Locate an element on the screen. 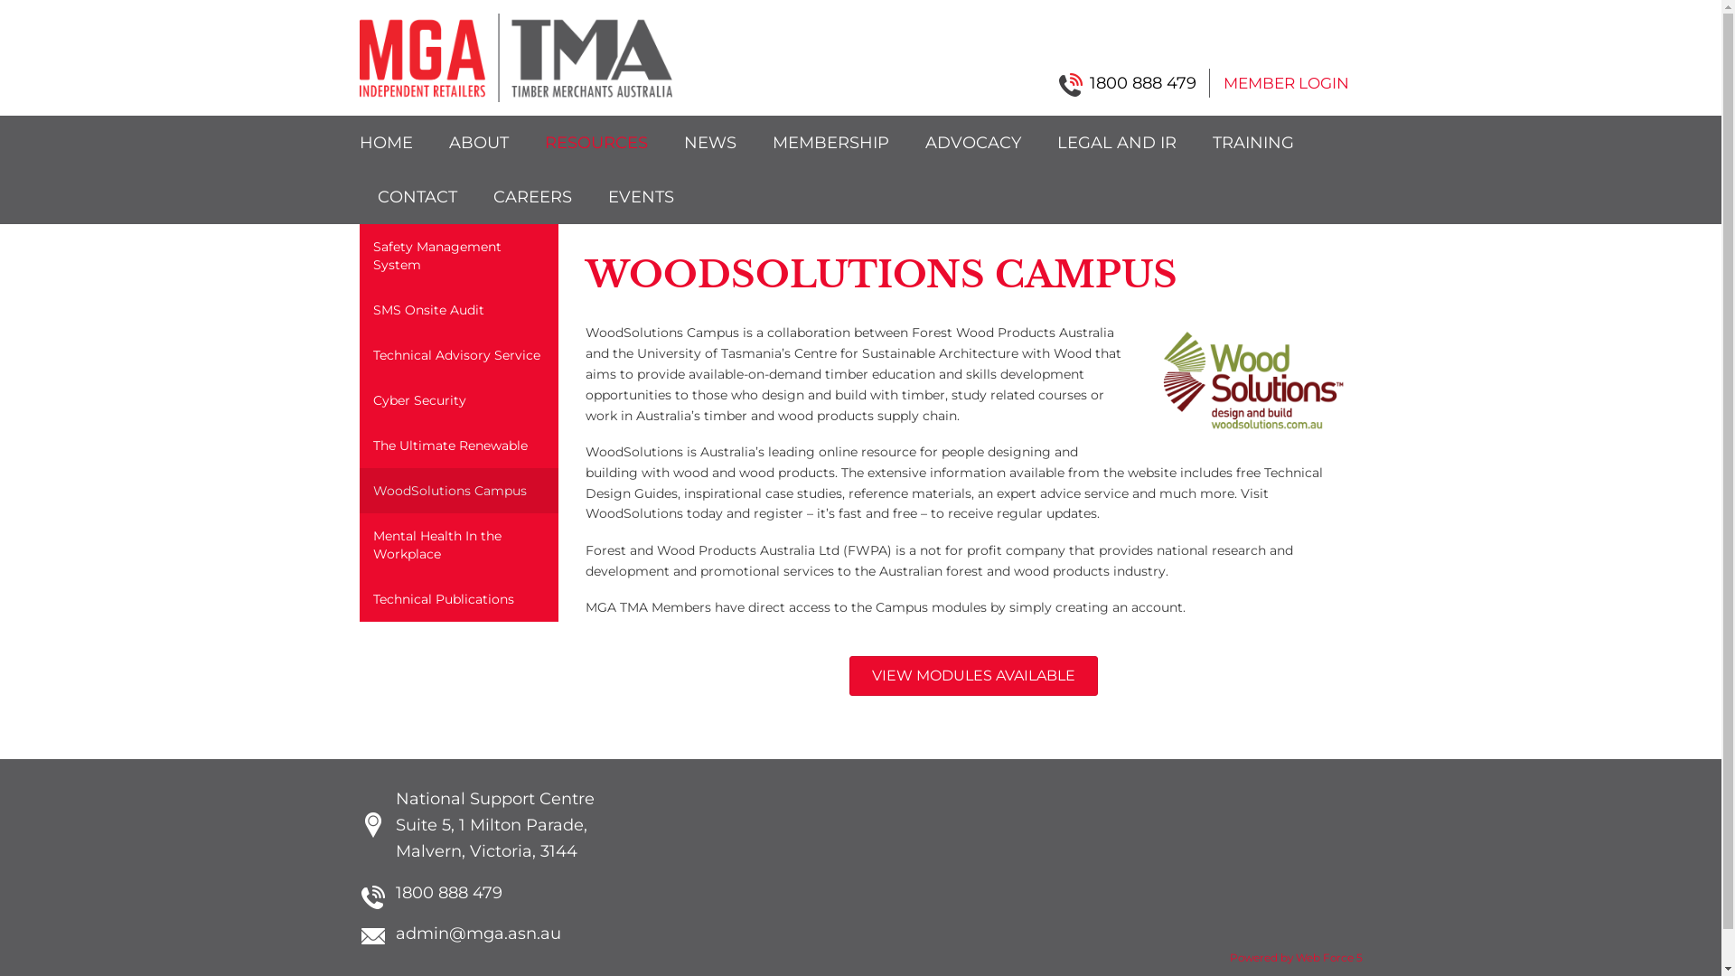 The width and height of the screenshot is (1735, 976). ADVOCACY is located at coordinates (973, 143).